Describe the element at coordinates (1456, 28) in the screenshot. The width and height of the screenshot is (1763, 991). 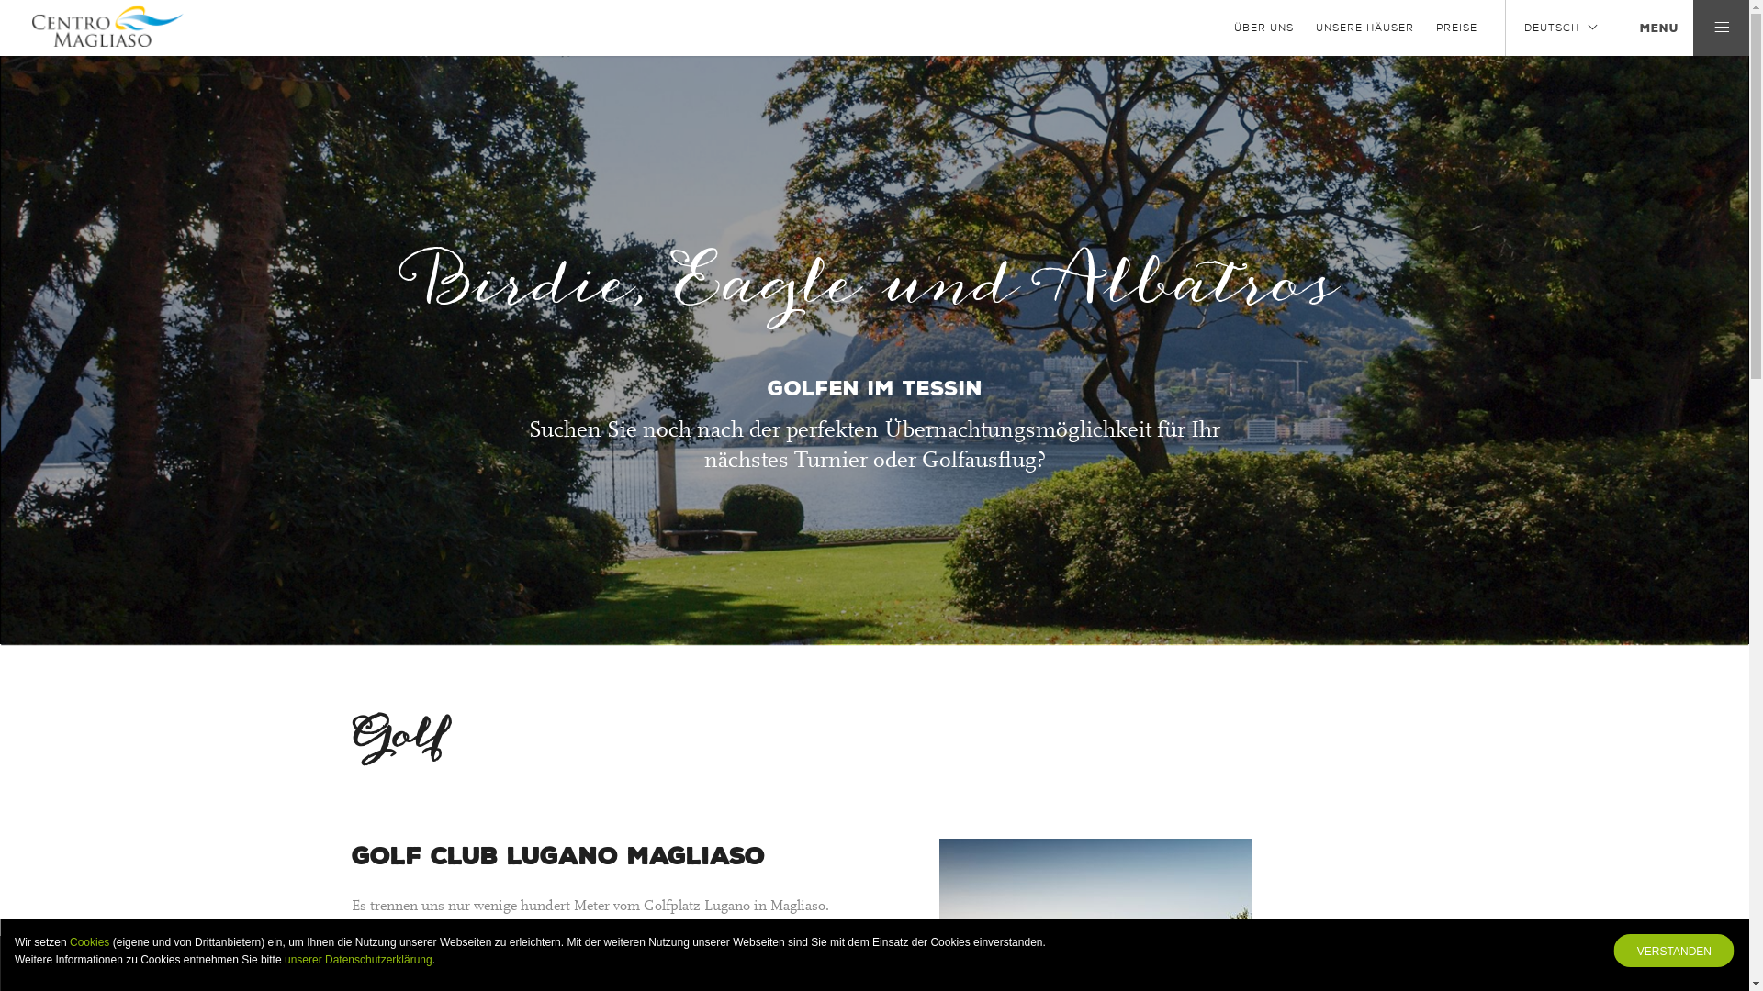
I see `Preise` at that location.